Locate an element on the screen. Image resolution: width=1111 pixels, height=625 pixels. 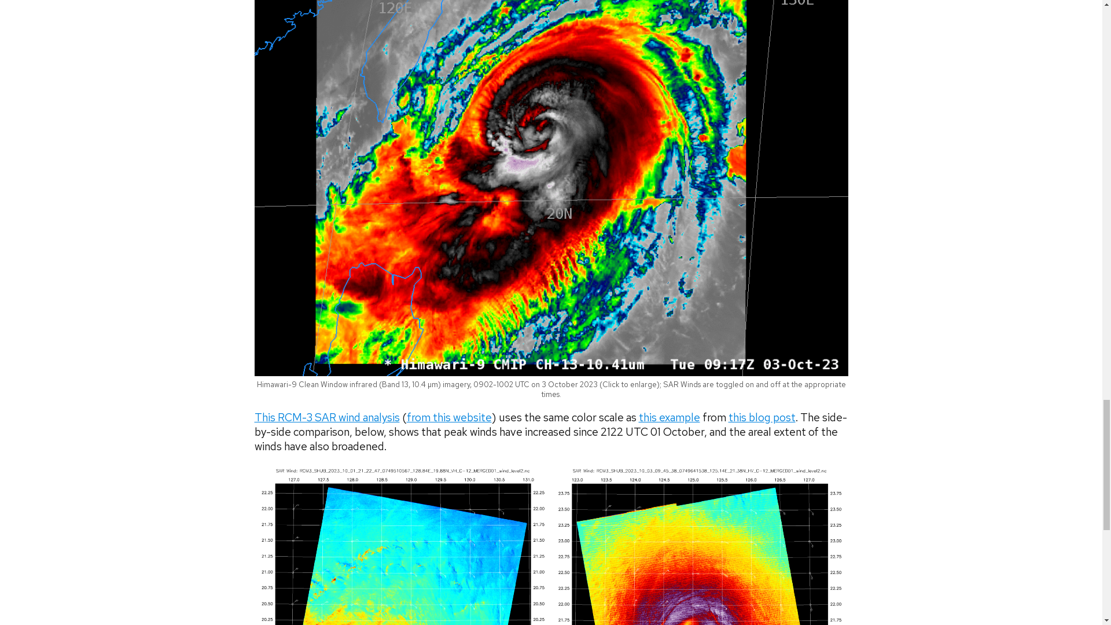
This RCM-3 SAR wind analysis is located at coordinates (327, 417).